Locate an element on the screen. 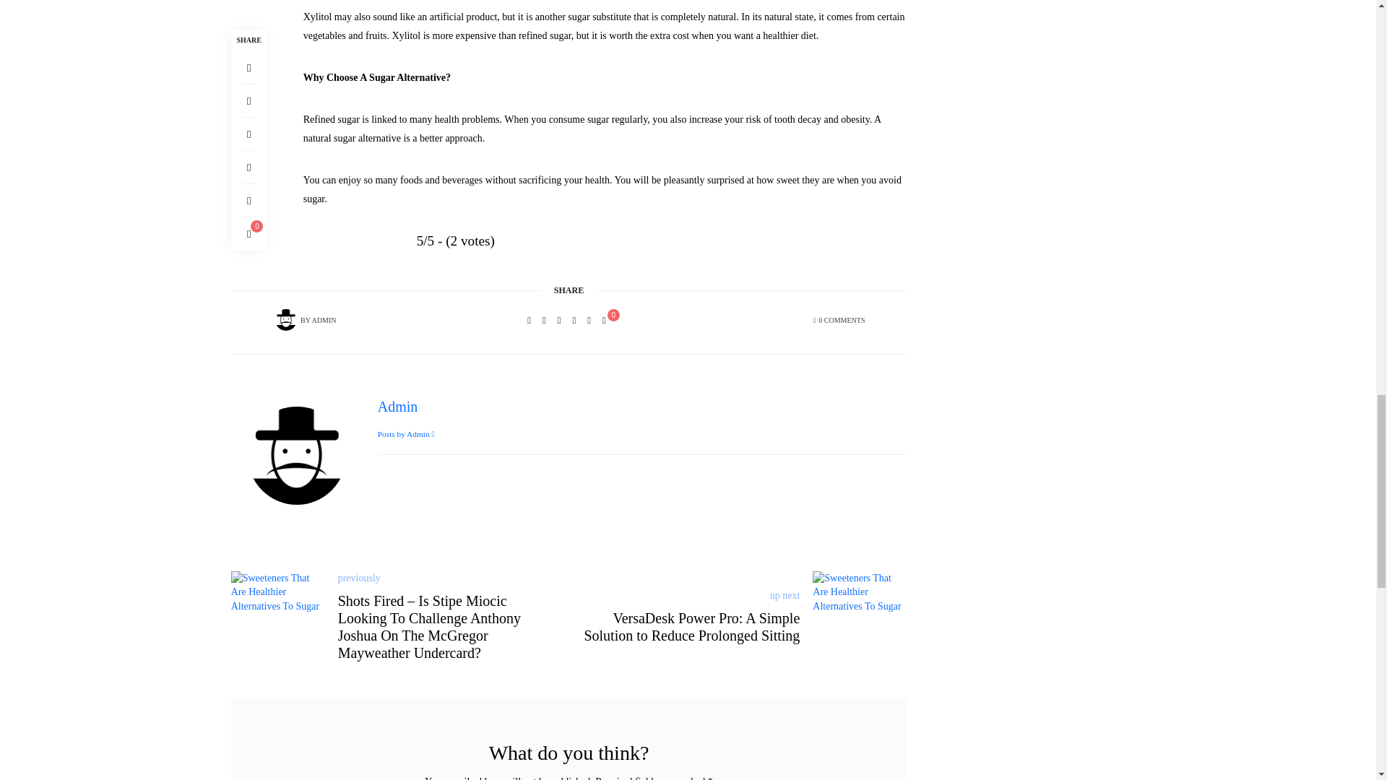 This screenshot has height=780, width=1387. 0 COMMENTS is located at coordinates (841, 321).